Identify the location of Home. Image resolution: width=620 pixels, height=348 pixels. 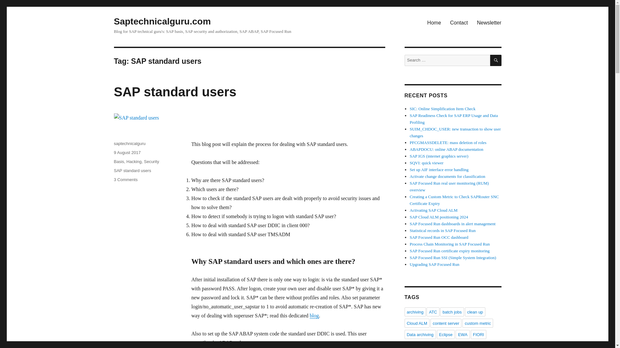
(459, 22).